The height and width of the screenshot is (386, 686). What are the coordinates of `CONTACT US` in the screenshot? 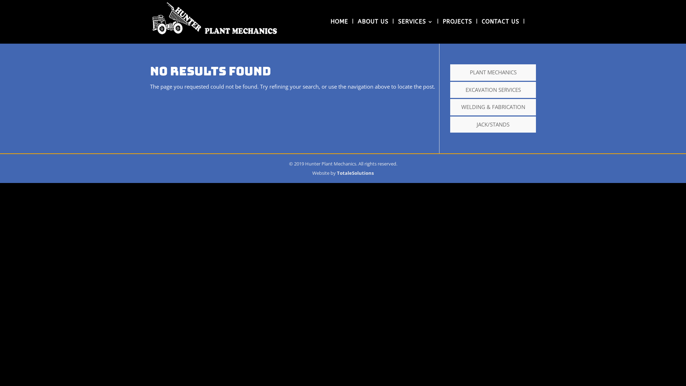 It's located at (500, 31).